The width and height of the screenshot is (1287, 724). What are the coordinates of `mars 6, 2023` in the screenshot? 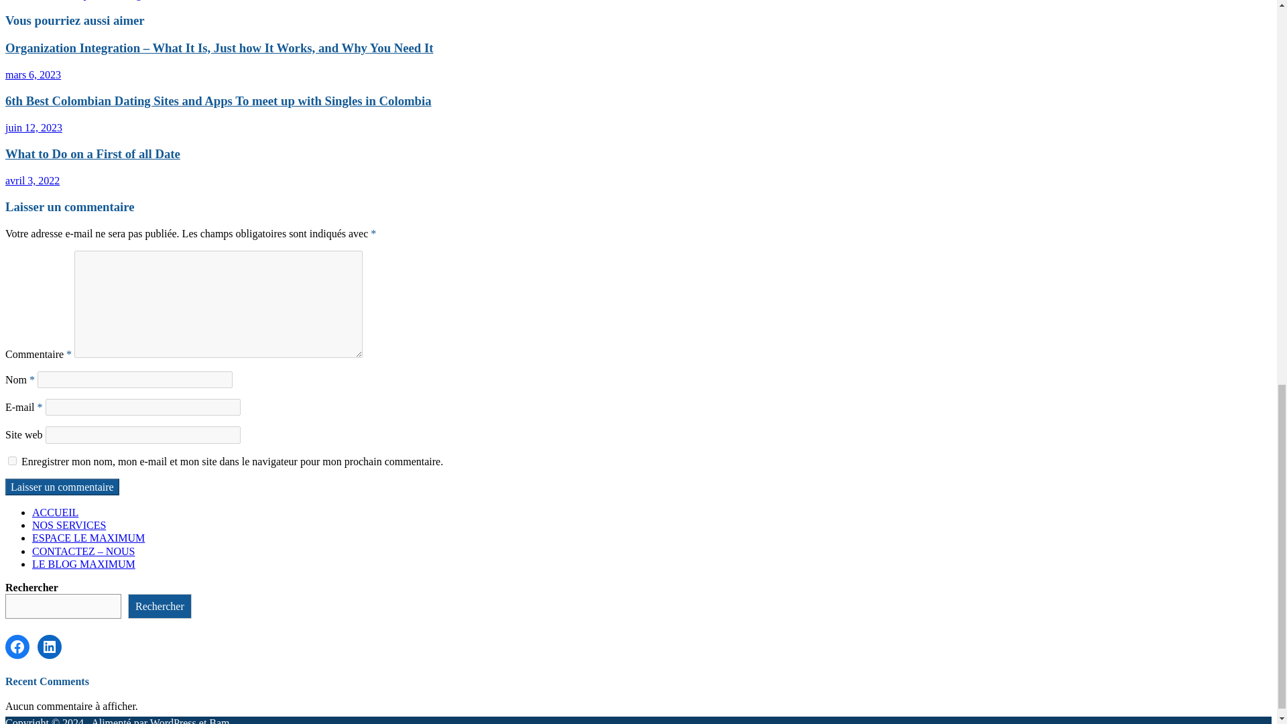 It's located at (32, 74).